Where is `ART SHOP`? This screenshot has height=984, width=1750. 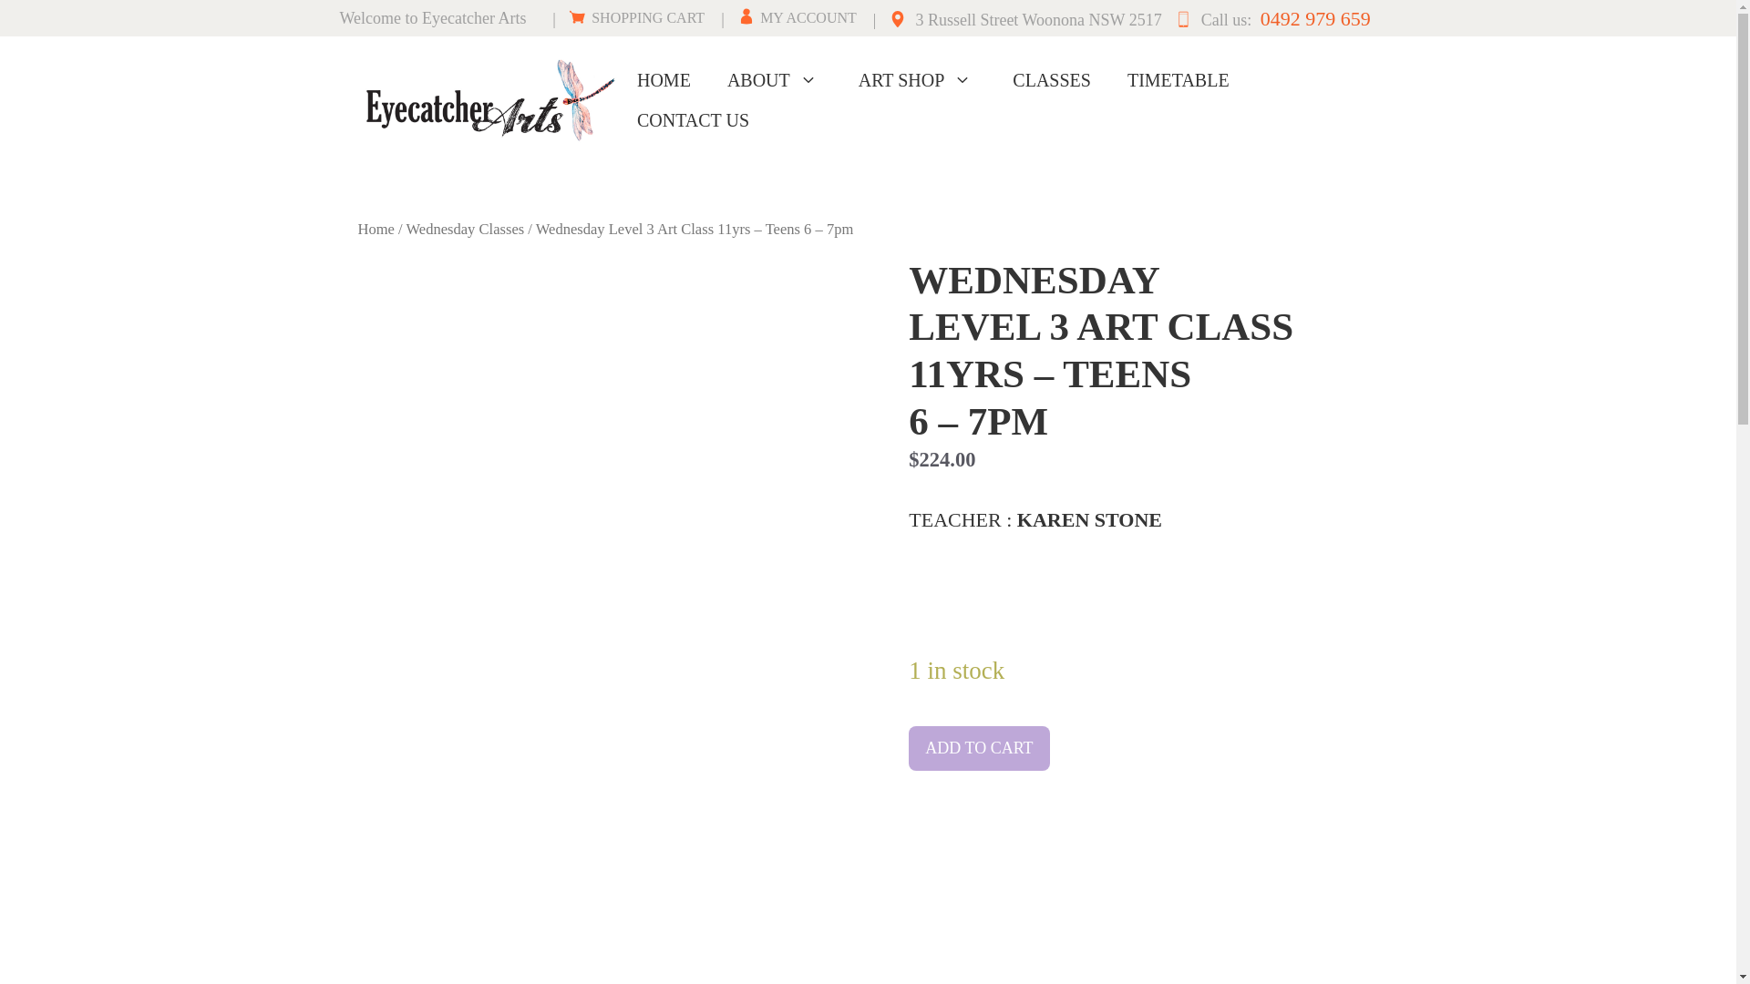 ART SHOP is located at coordinates (917, 80).